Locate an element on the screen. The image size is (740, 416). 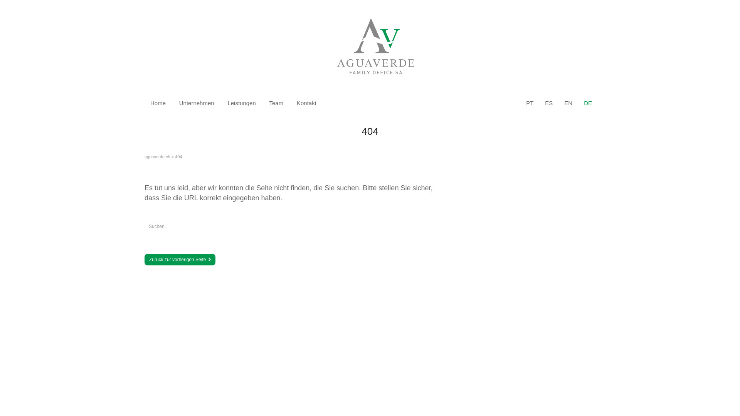
Home is located at coordinates (158, 103).